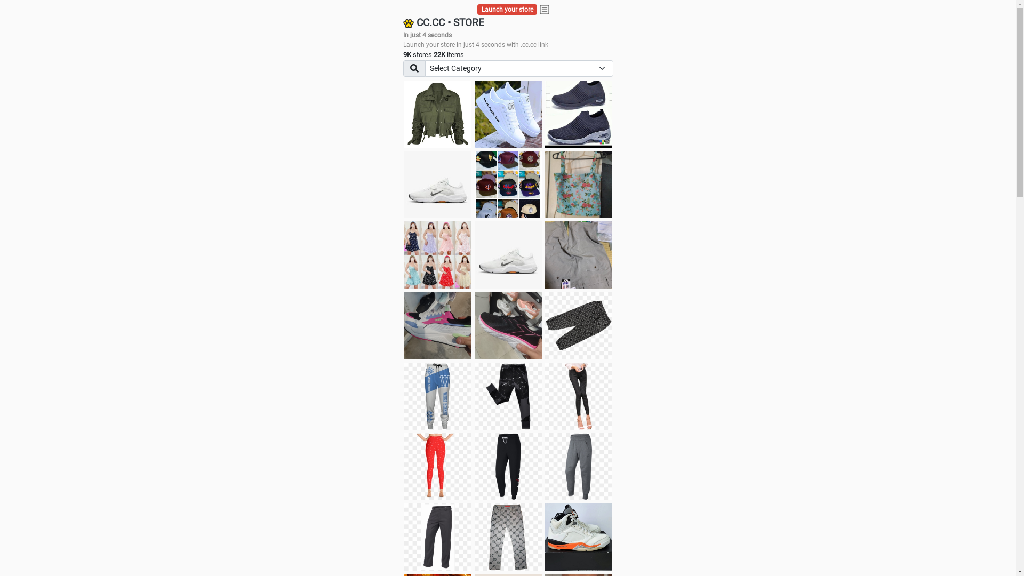  Describe the element at coordinates (508, 467) in the screenshot. I see `Pant` at that location.